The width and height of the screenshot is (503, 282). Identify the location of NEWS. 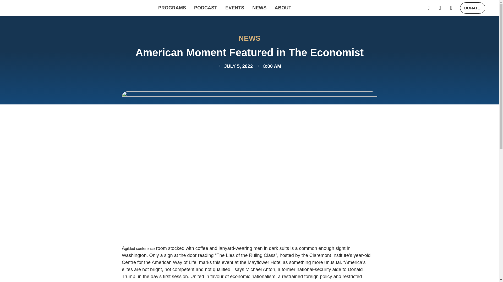
(259, 8).